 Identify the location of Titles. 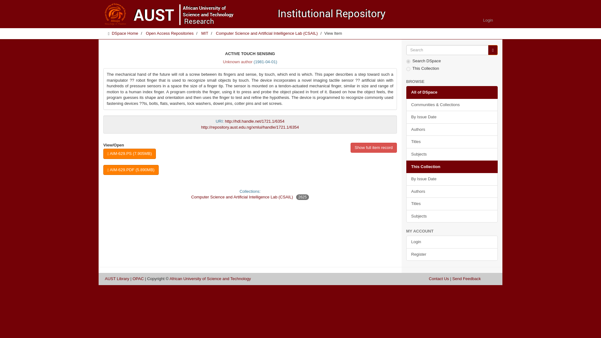
(452, 142).